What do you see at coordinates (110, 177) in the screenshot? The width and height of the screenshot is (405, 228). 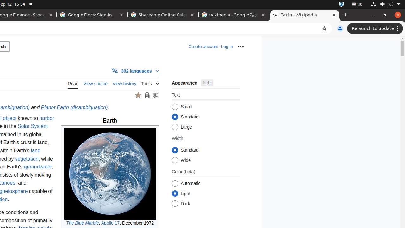 I see `Photograph of Earth taken by the Apollo 17 mission. The Arabian peninsula, Africa and Madagascar lie in the upper half of the disc, whereas Antarctica is at the bottom. The Blue Marble, Apollo 17, December 1972` at bounding box center [110, 177].